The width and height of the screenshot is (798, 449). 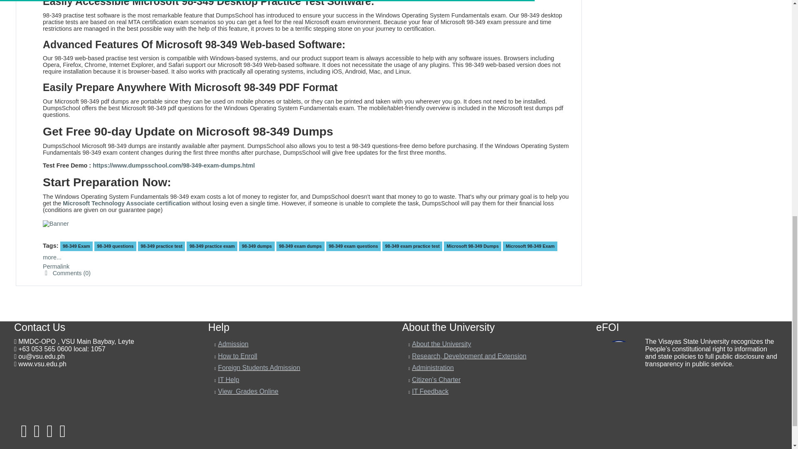 What do you see at coordinates (115, 246) in the screenshot?
I see `98-349 questions` at bounding box center [115, 246].